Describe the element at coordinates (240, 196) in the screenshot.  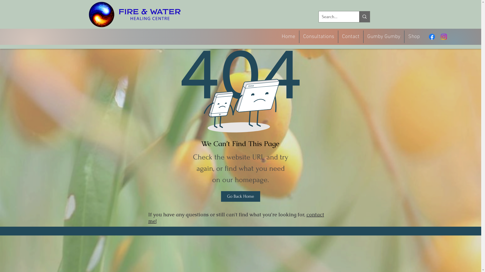
I see `Go Back Home` at that location.